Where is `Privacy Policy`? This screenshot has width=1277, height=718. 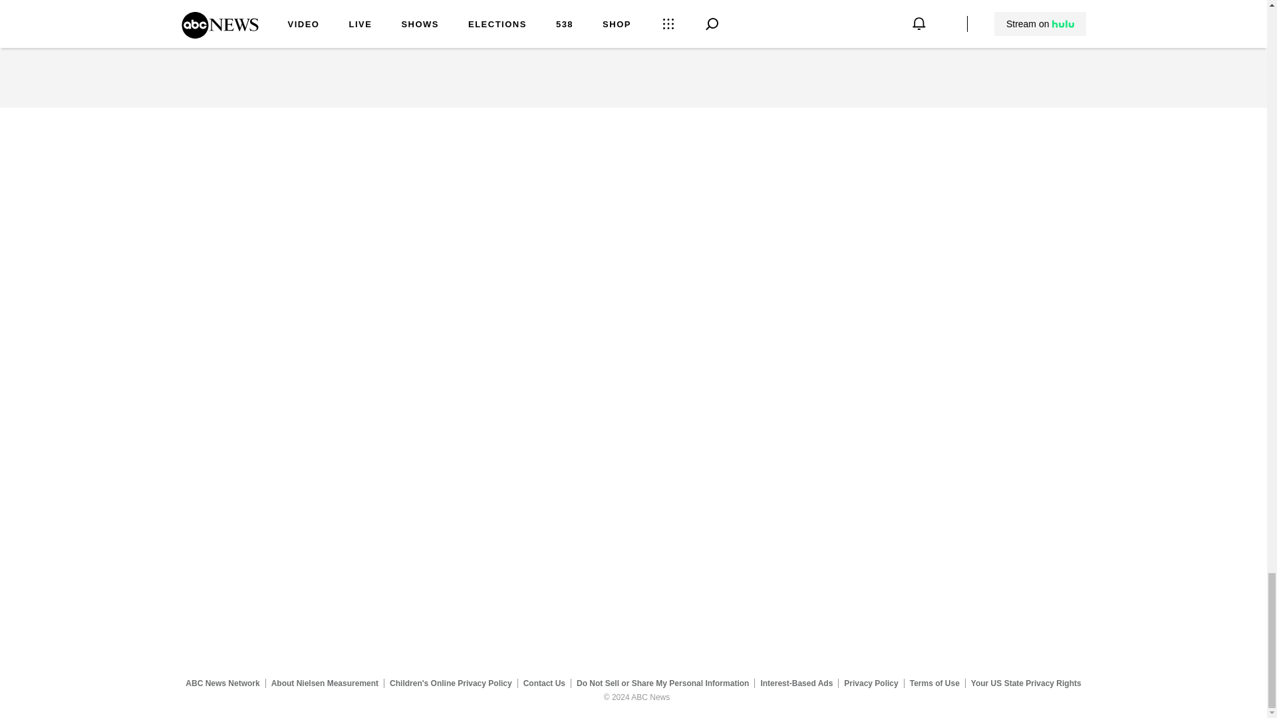 Privacy Policy is located at coordinates (871, 683).